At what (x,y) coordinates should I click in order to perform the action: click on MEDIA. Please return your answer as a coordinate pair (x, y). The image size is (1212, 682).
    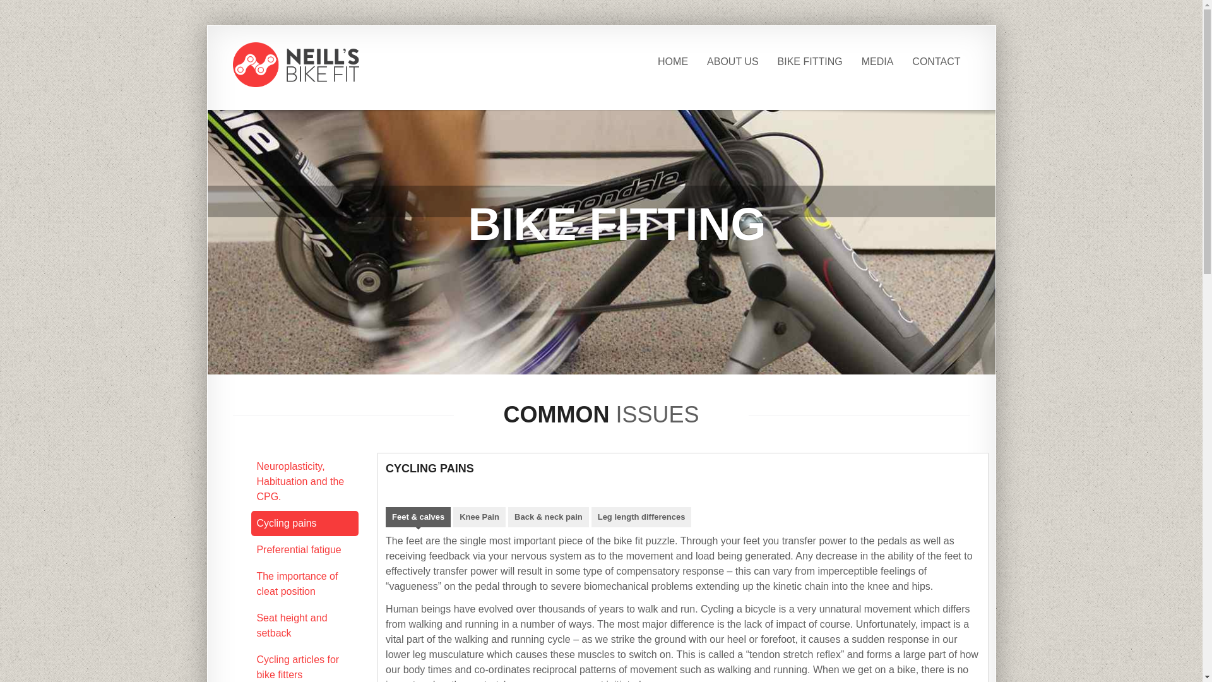
    Looking at the image, I should click on (877, 62).